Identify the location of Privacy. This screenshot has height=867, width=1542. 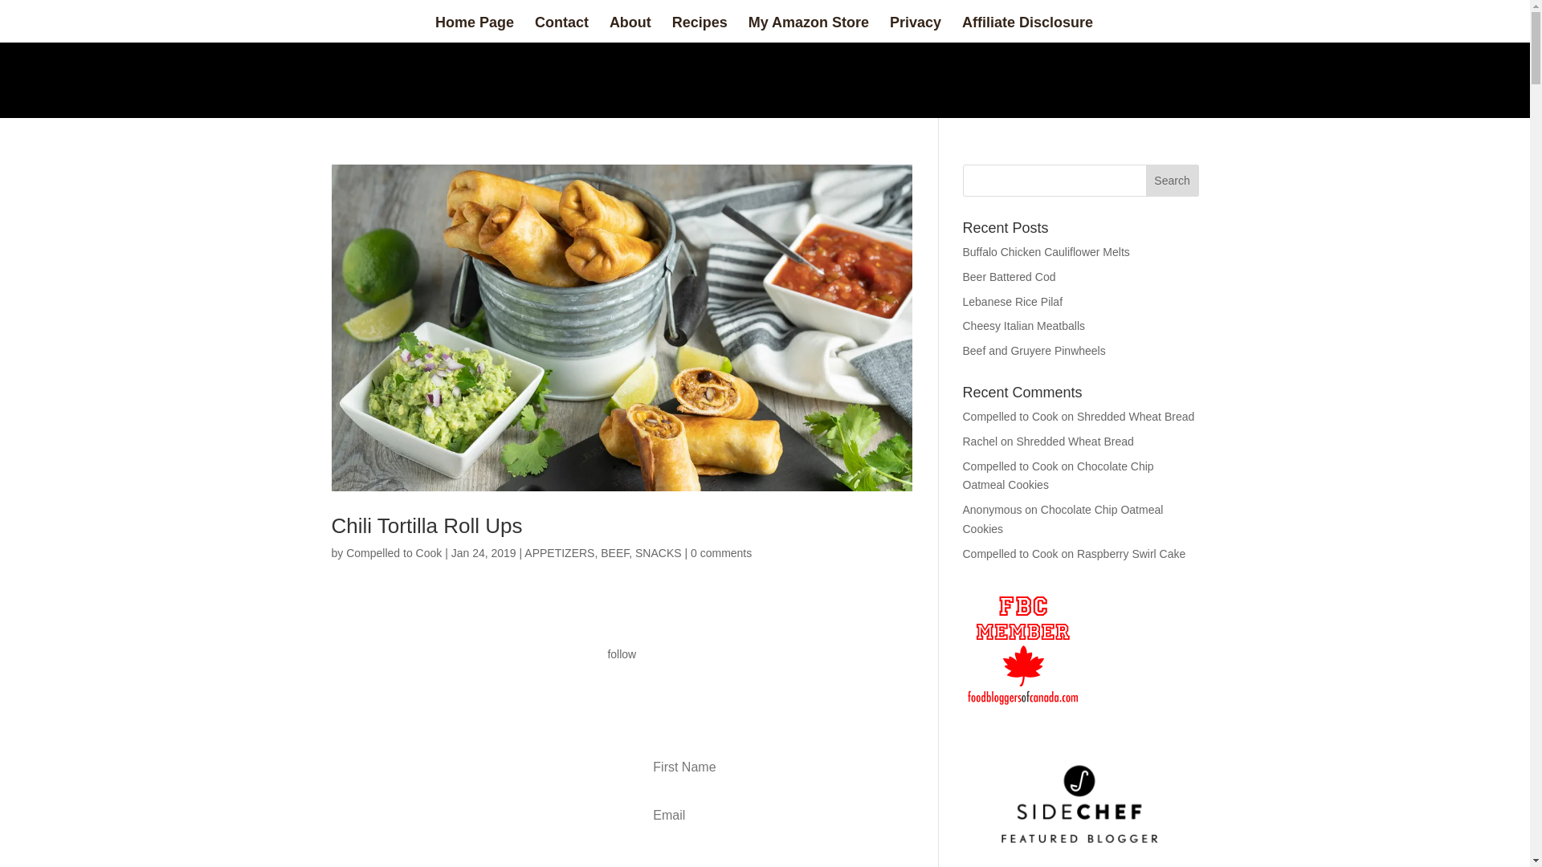
(915, 29).